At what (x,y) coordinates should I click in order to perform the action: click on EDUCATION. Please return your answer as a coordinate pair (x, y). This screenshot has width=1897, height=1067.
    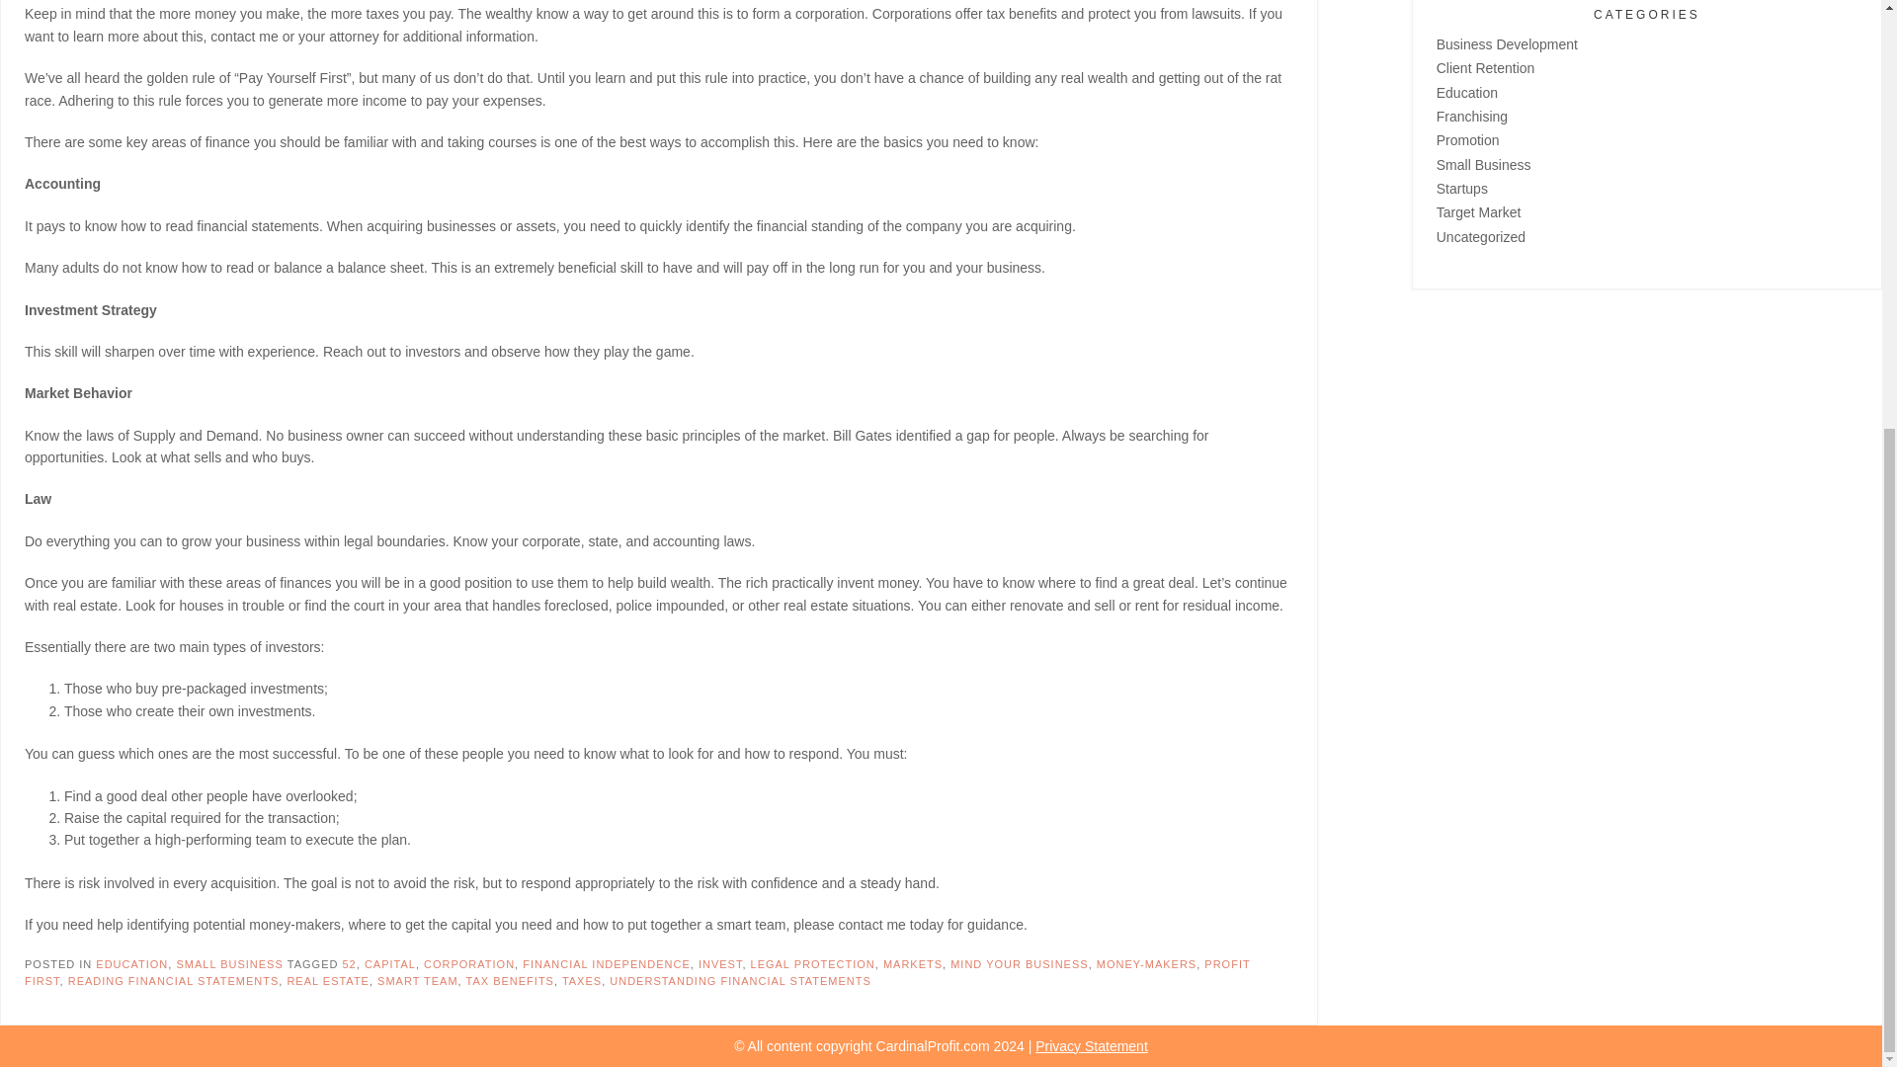
    Looking at the image, I should click on (132, 963).